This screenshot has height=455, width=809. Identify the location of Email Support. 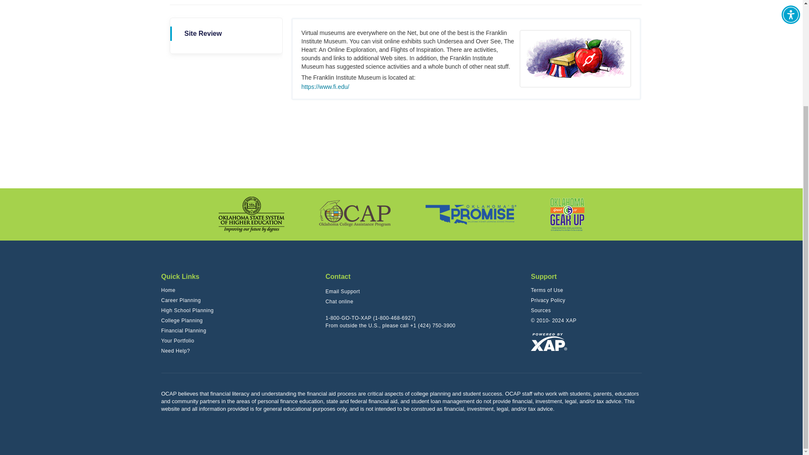
(342, 292).